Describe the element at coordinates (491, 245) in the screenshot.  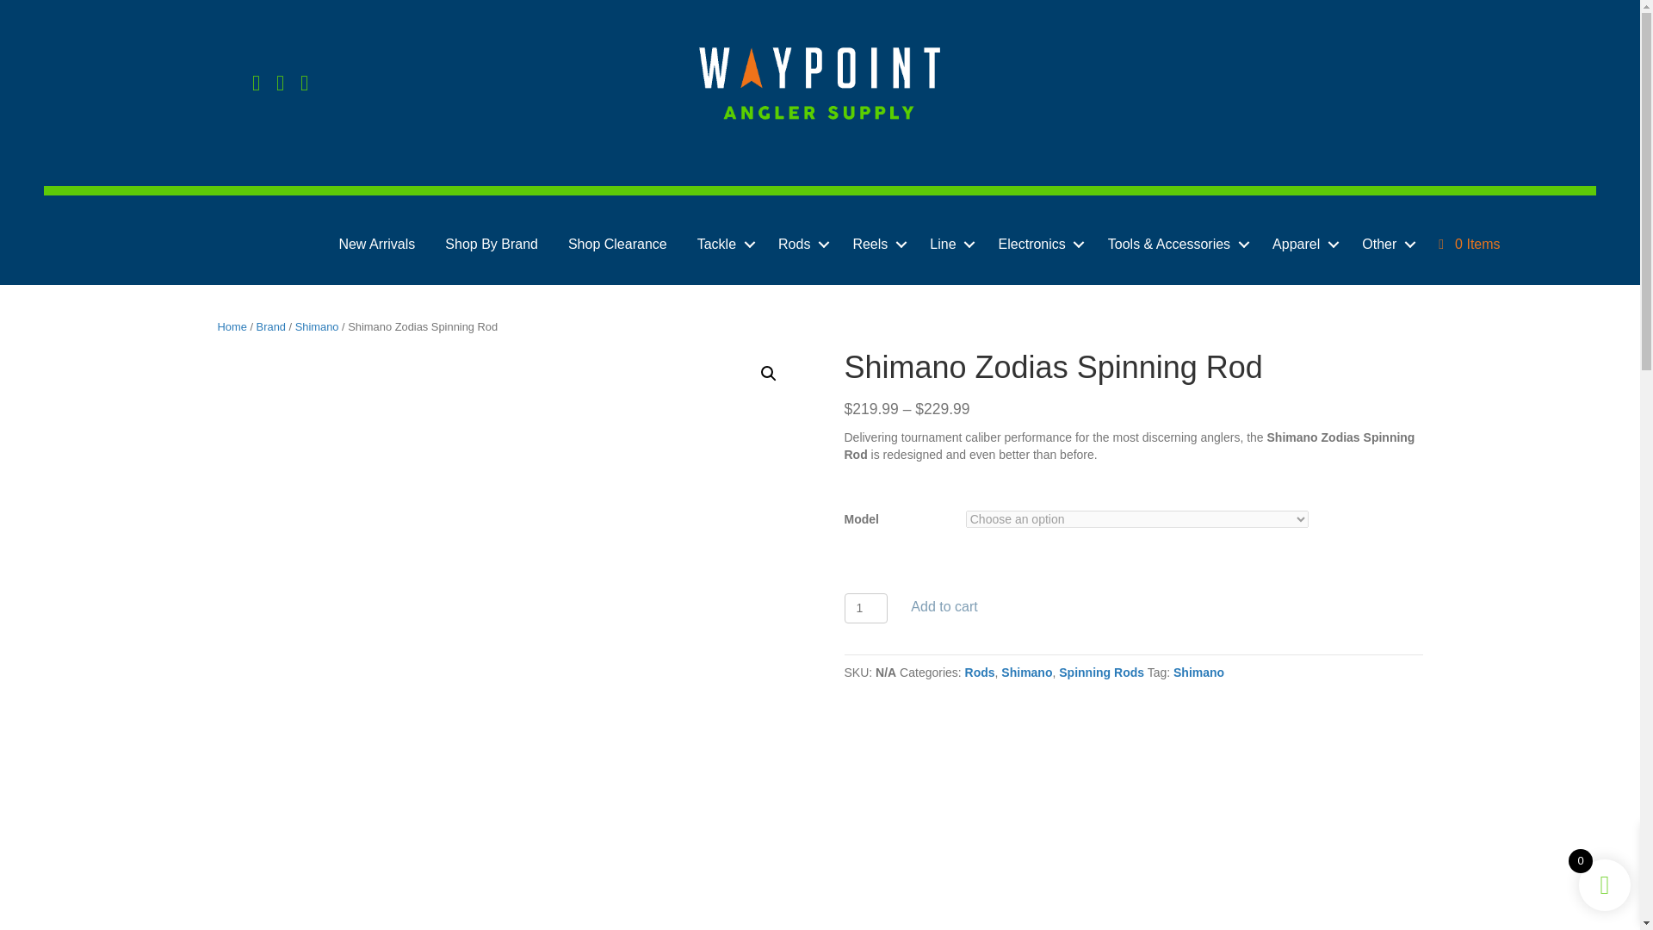
I see `Shop By Brand` at that location.